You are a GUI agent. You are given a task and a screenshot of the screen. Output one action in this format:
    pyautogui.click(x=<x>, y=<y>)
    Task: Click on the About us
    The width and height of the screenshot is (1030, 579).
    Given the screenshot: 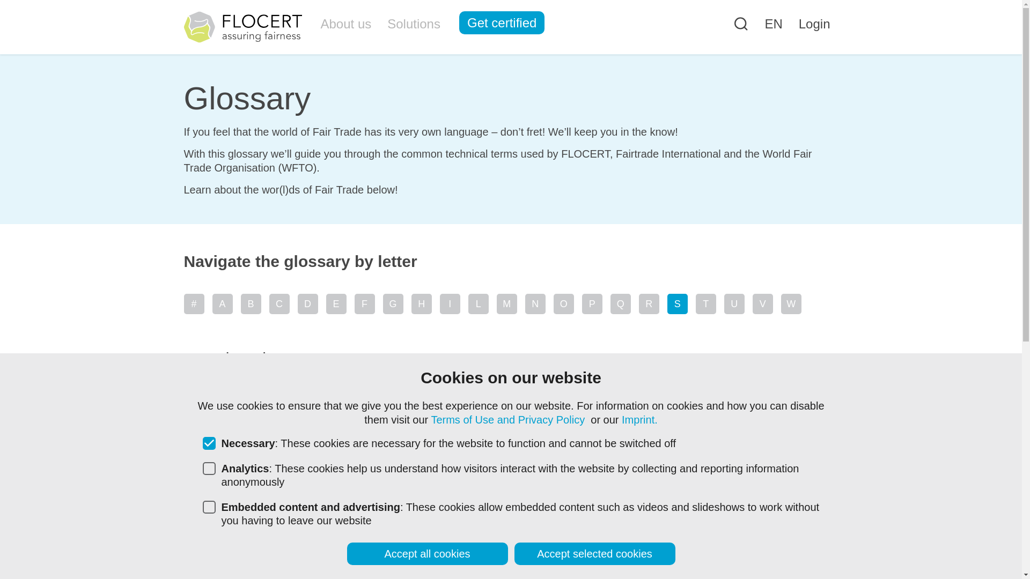 What is the action you would take?
    pyautogui.click(x=345, y=24)
    